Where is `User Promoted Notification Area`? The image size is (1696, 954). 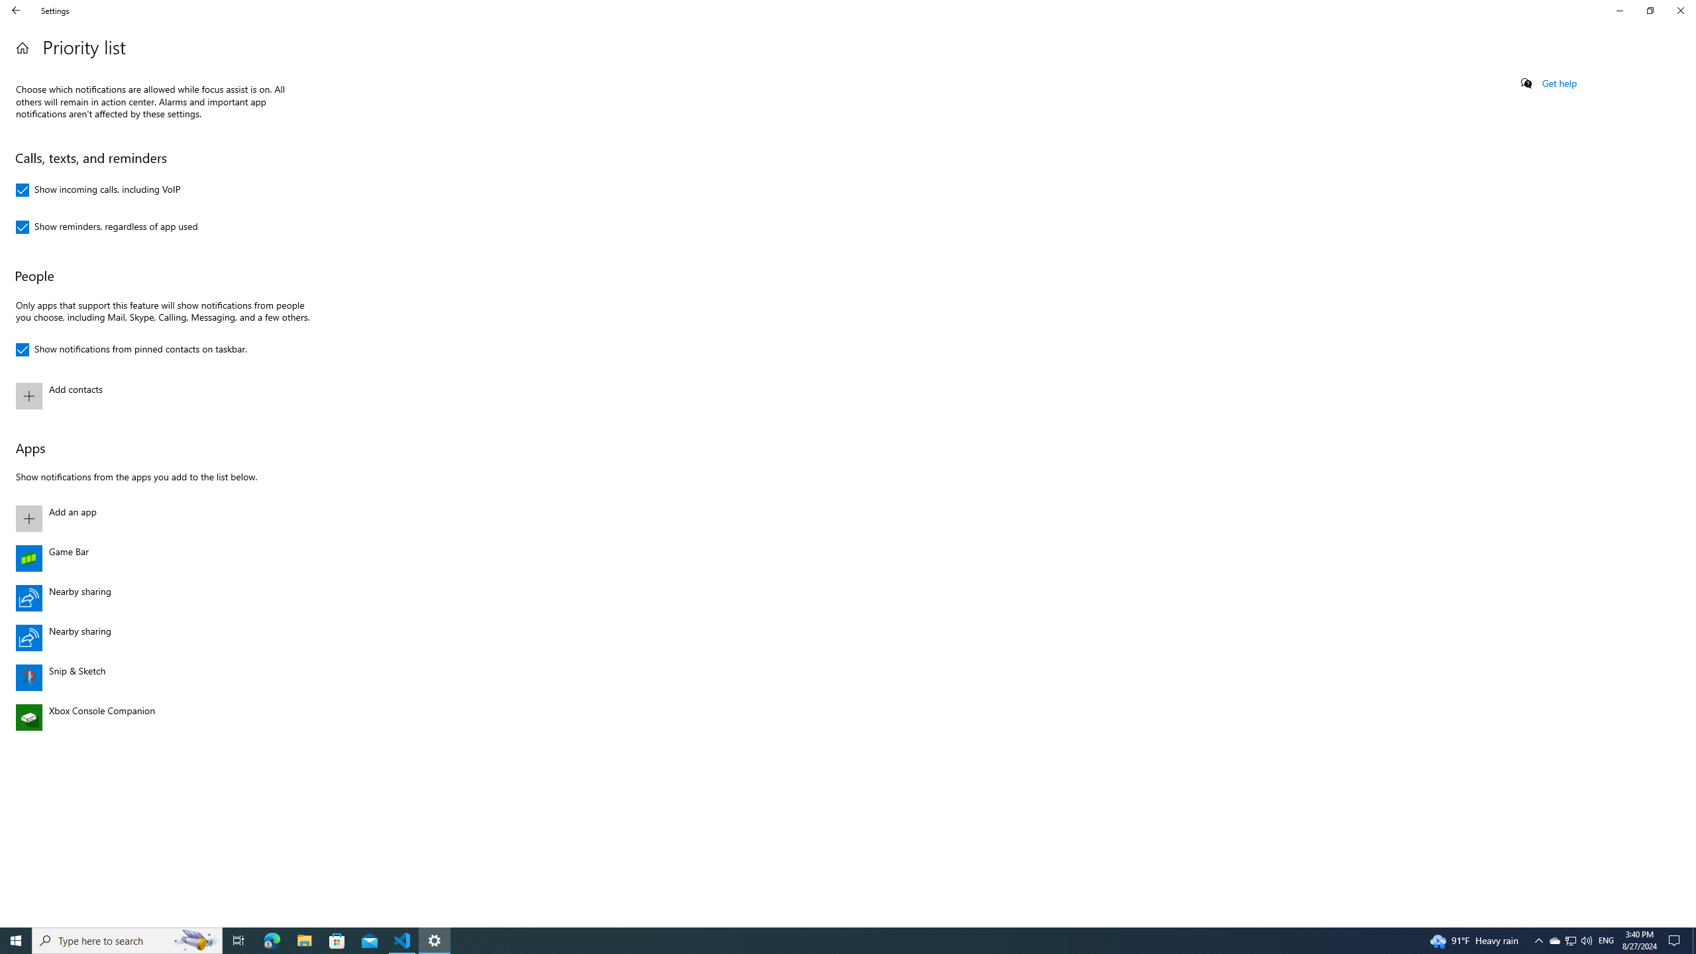 User Promoted Notification Area is located at coordinates (272, 941).